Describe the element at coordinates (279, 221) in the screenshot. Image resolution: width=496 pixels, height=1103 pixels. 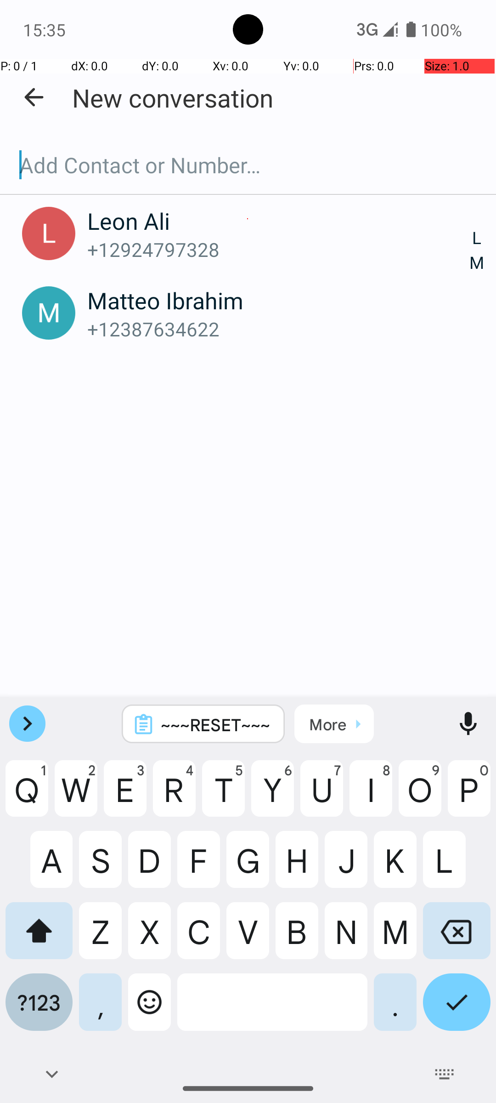
I see `Leon Ali` at that location.